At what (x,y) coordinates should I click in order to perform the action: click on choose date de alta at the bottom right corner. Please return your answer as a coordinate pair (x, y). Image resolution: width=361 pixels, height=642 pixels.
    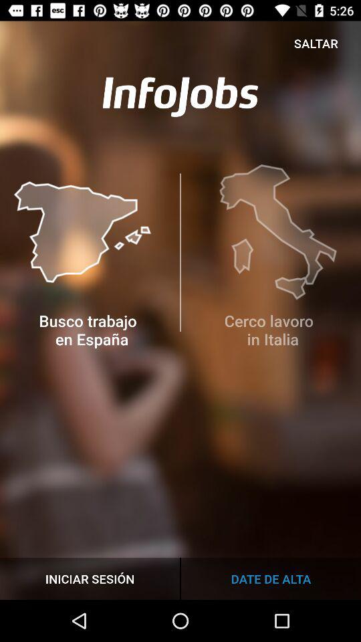
    Looking at the image, I should click on (271, 578).